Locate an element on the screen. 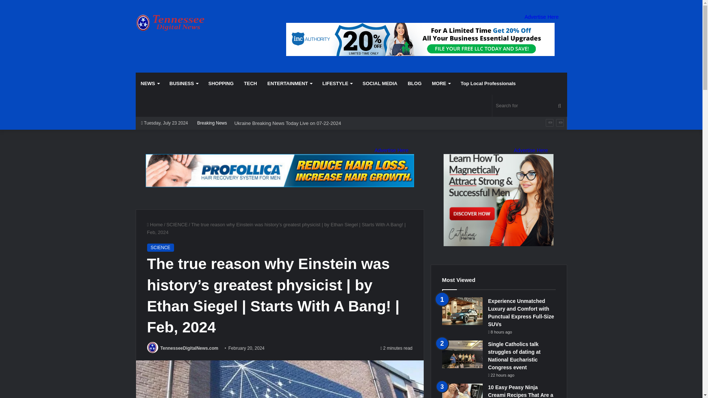 The image size is (708, 398). TennesseeDigitalNews.com is located at coordinates (189, 348).